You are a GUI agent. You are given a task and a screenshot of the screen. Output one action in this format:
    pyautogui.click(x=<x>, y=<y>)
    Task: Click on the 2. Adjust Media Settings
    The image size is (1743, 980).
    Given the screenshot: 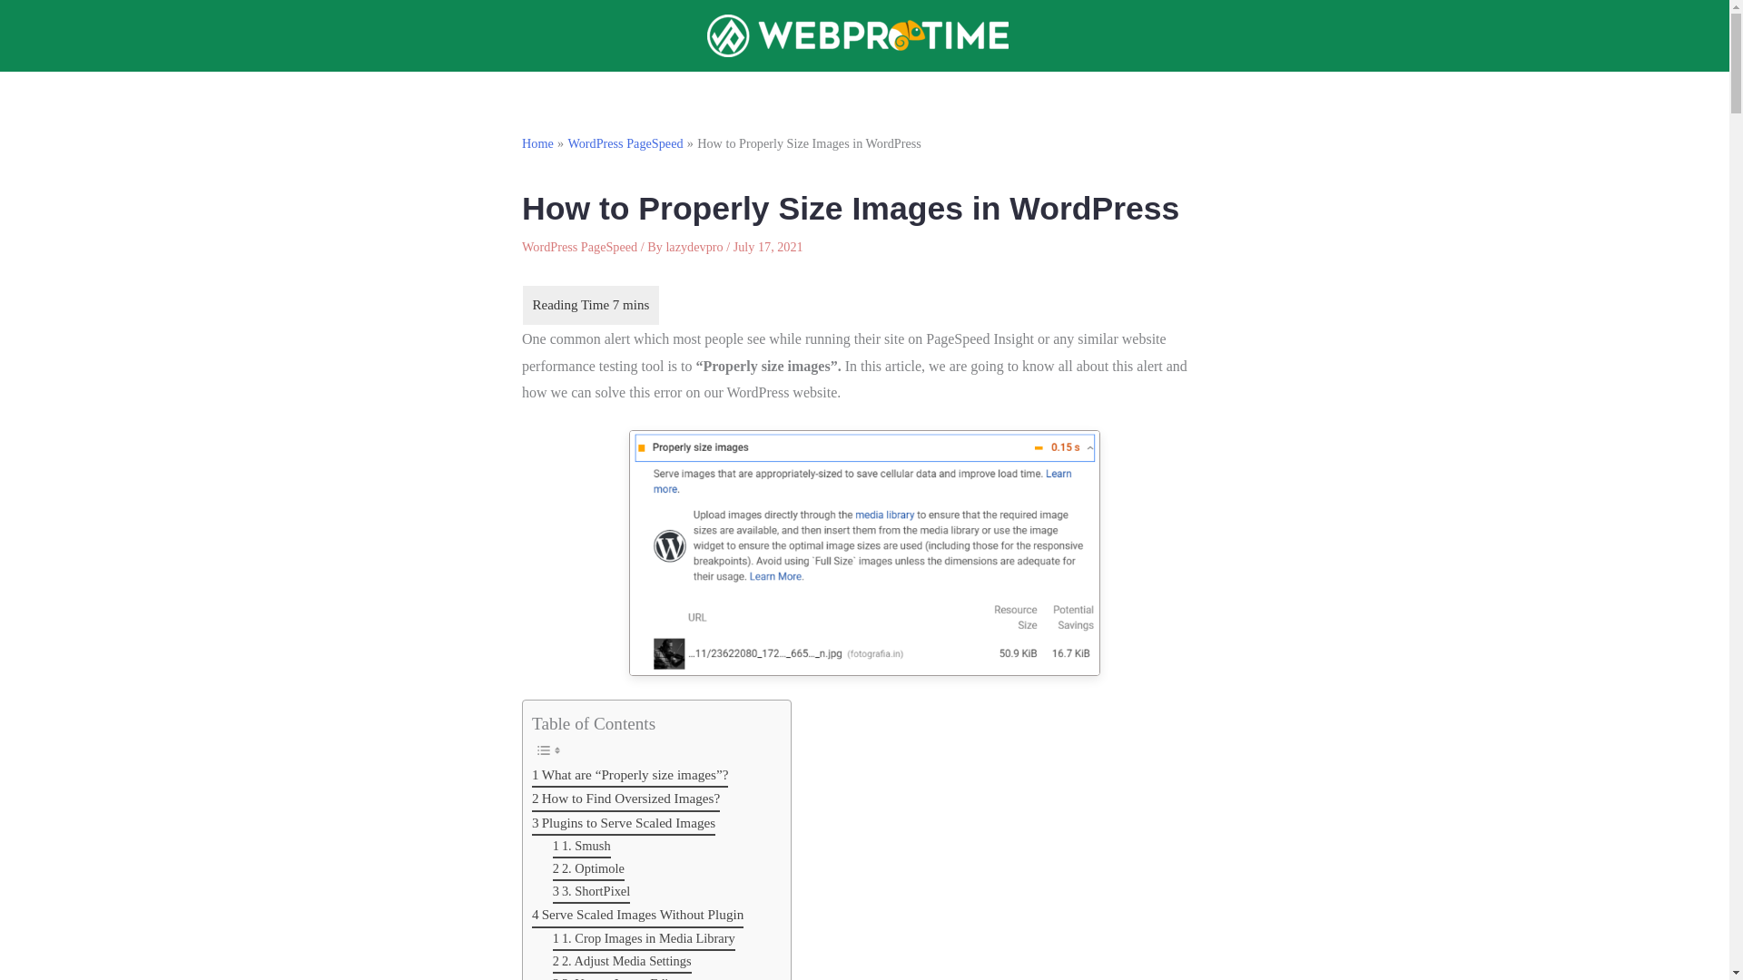 What is the action you would take?
    pyautogui.click(x=622, y=962)
    